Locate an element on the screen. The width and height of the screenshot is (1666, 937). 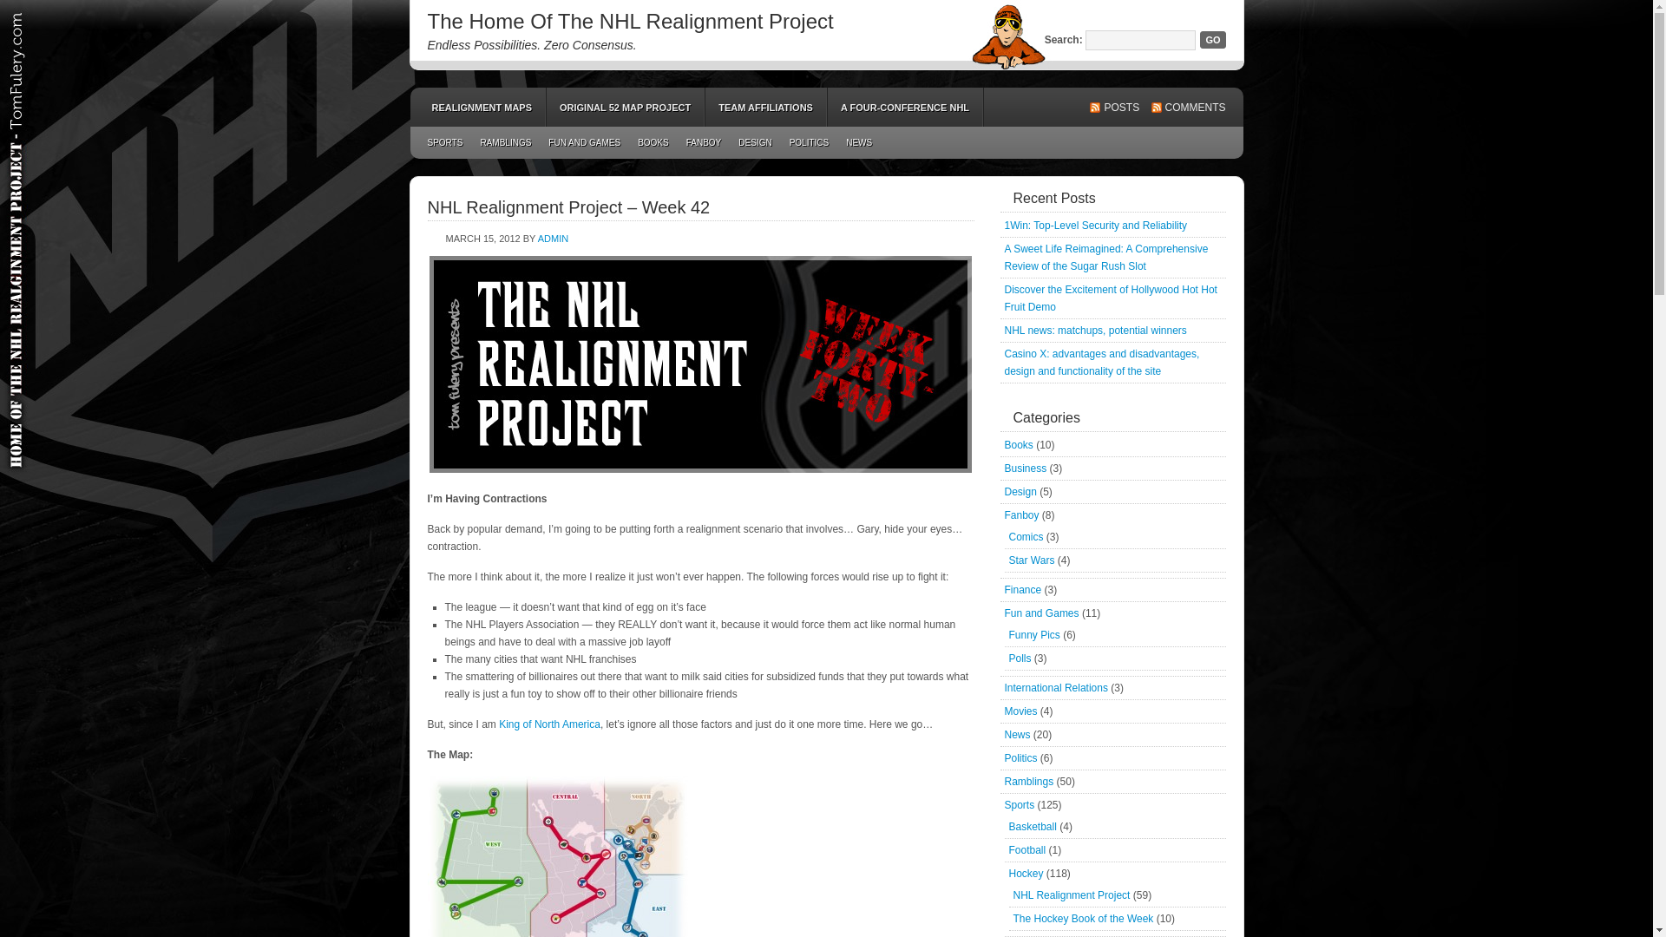
FANBOY is located at coordinates (705, 142).